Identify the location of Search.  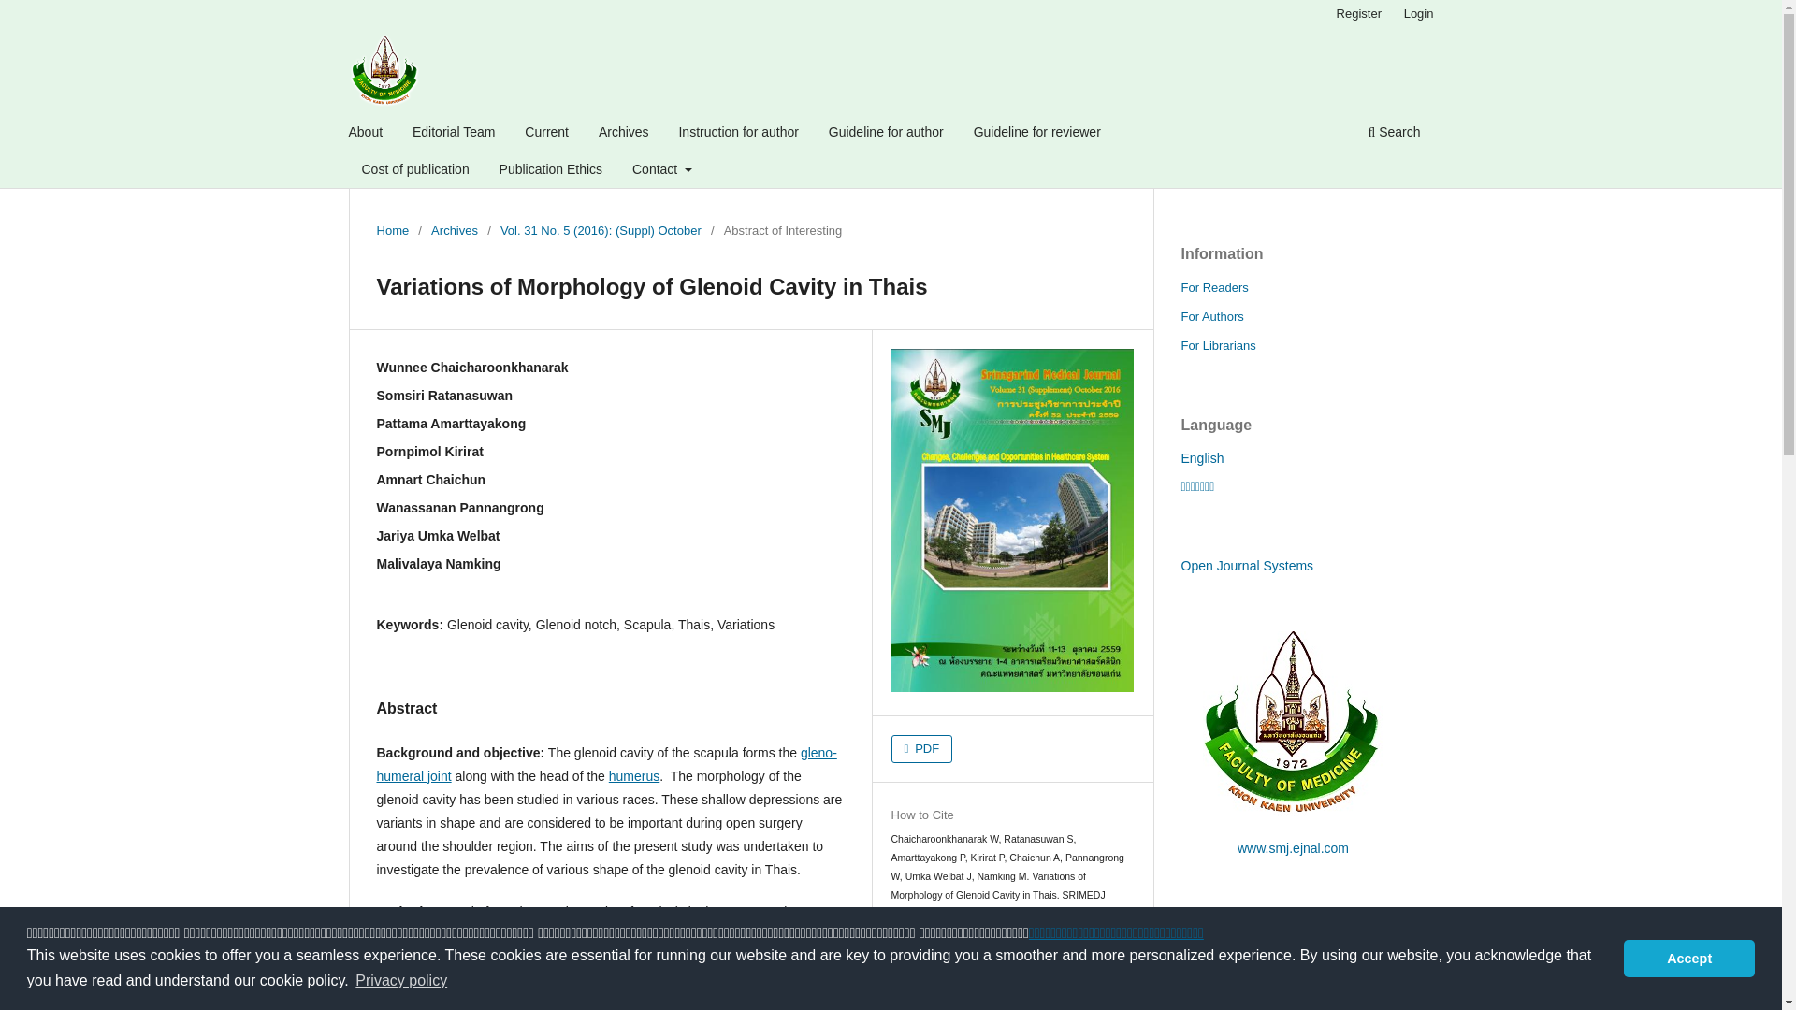
(1394, 134).